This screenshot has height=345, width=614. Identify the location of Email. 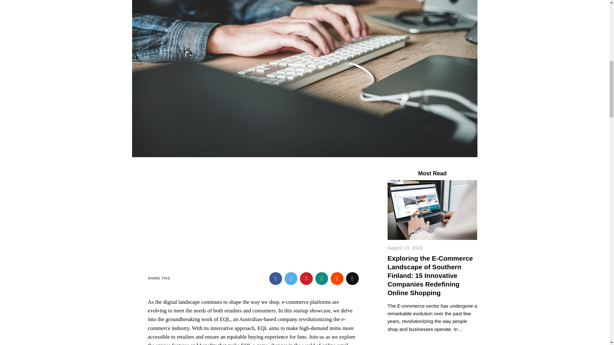
(352, 279).